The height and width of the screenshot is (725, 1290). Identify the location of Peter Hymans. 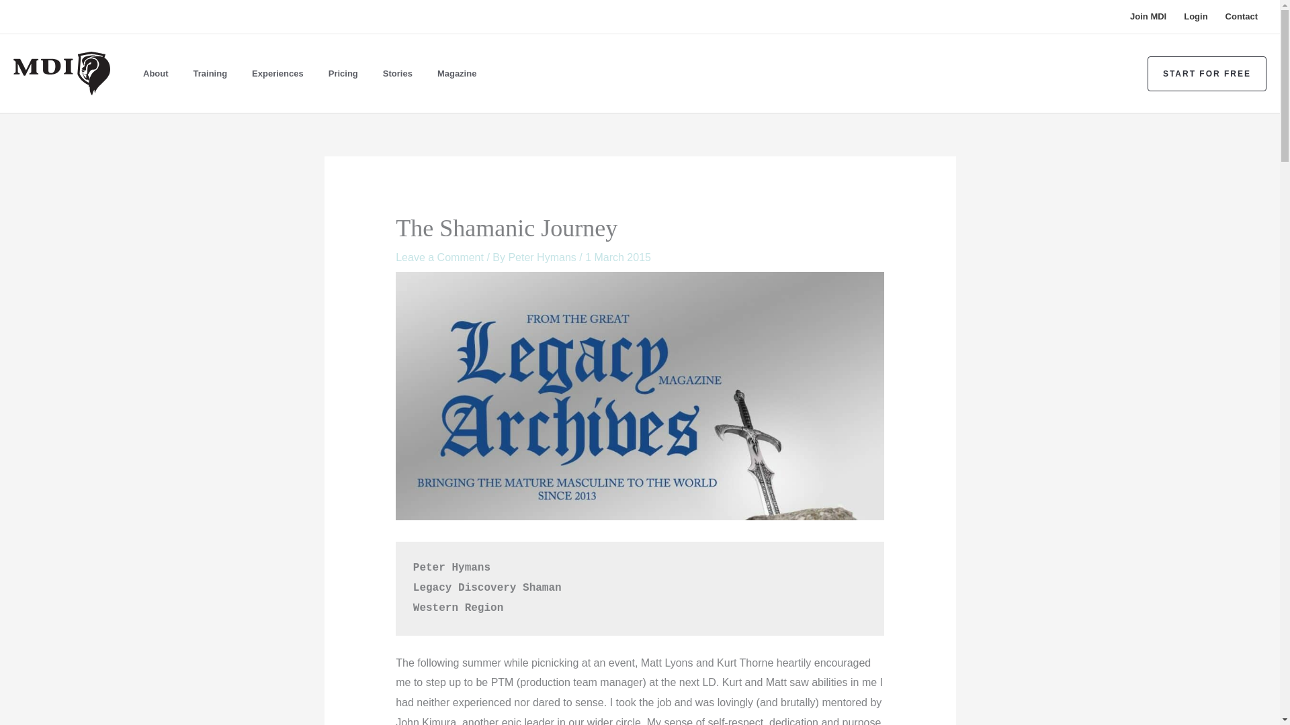
(544, 257).